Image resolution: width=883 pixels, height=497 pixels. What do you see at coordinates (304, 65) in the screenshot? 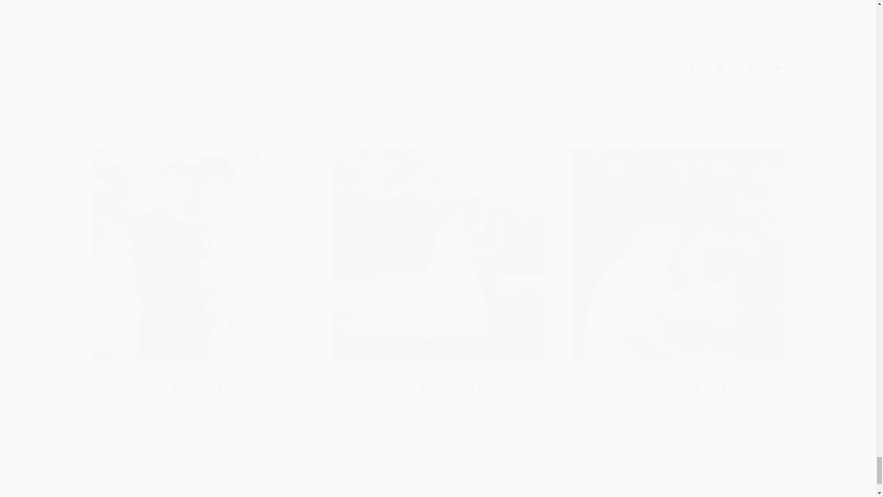
I see `wedding photography` at bounding box center [304, 65].